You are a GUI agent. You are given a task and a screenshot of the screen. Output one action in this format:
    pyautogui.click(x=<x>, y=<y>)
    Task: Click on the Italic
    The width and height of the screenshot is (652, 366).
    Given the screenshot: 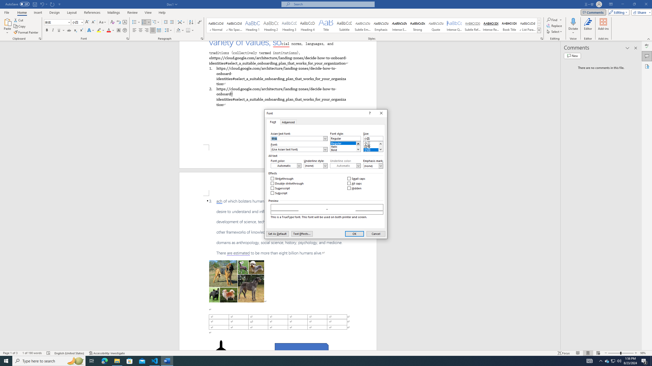 What is the action you would take?
    pyautogui.click(x=345, y=146)
    